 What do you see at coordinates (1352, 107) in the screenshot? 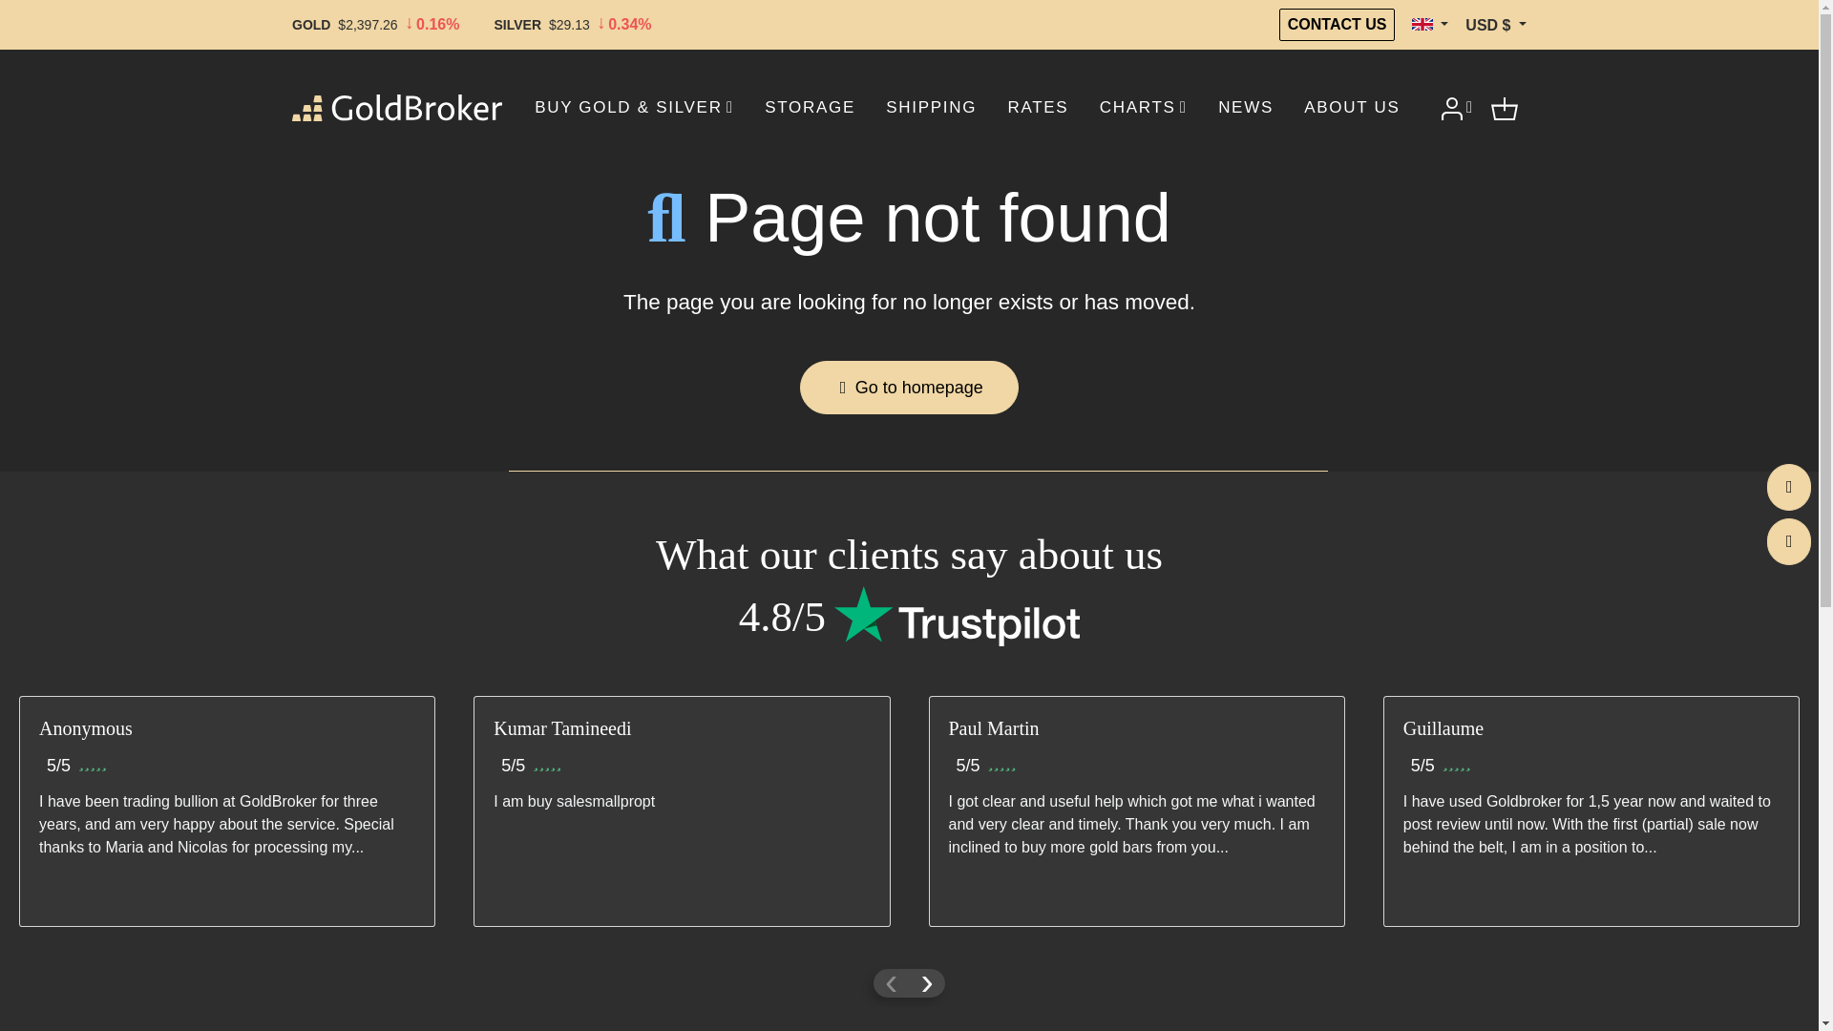
I see `ABOUT US` at bounding box center [1352, 107].